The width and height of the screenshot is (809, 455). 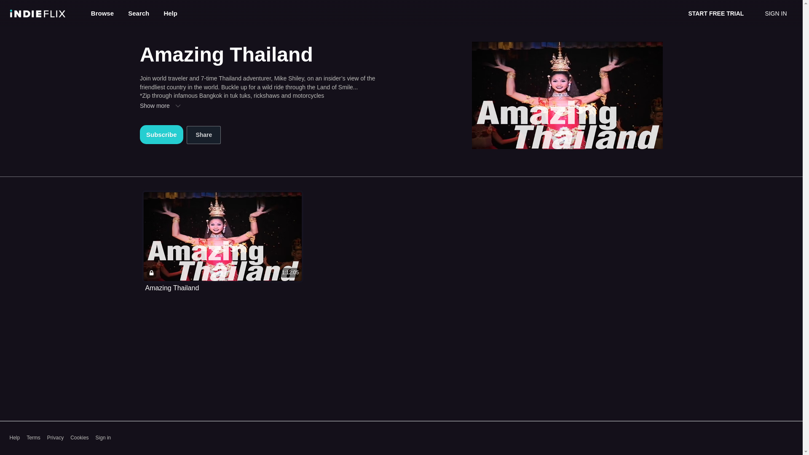 I want to click on Help, so click(x=14, y=438).